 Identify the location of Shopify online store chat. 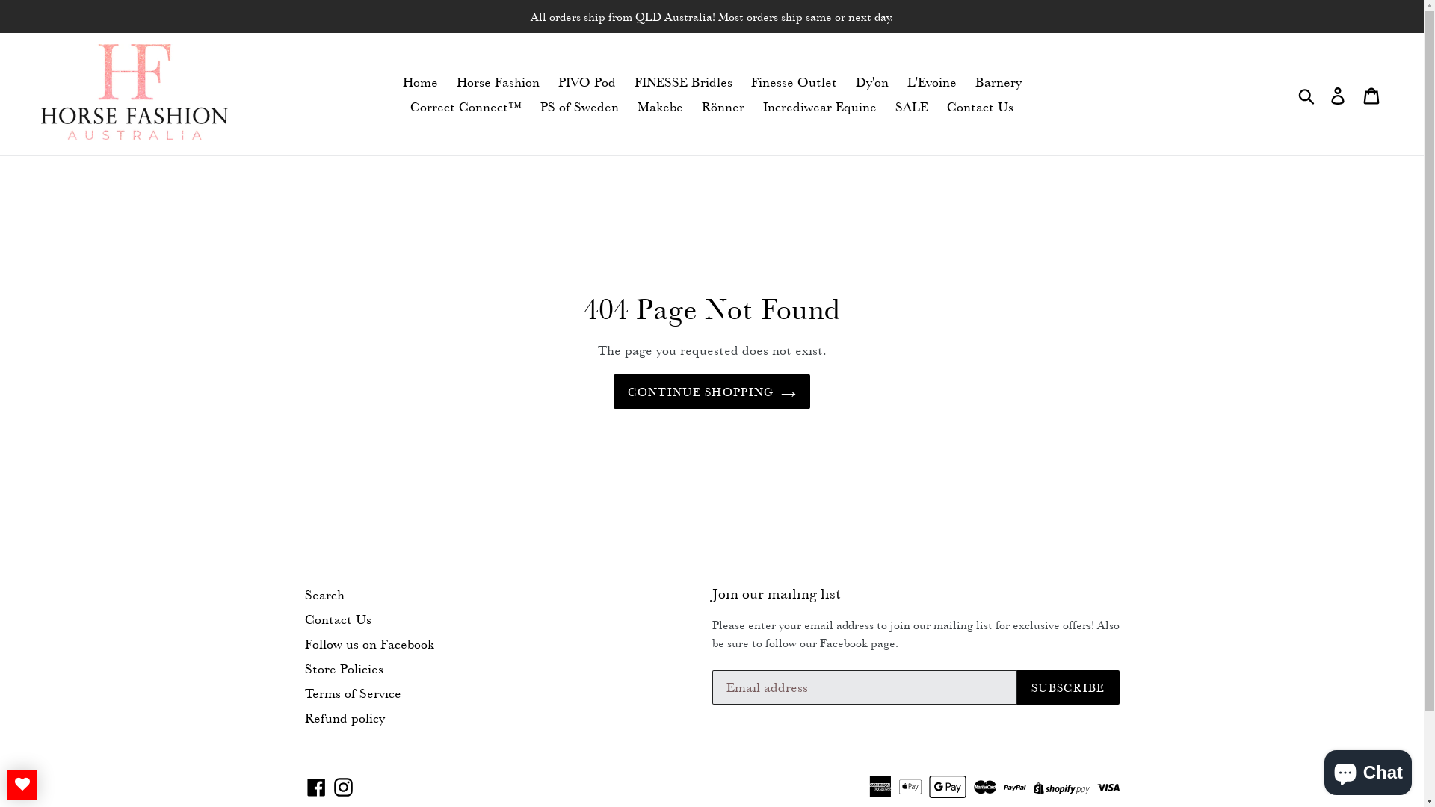
(1368, 770).